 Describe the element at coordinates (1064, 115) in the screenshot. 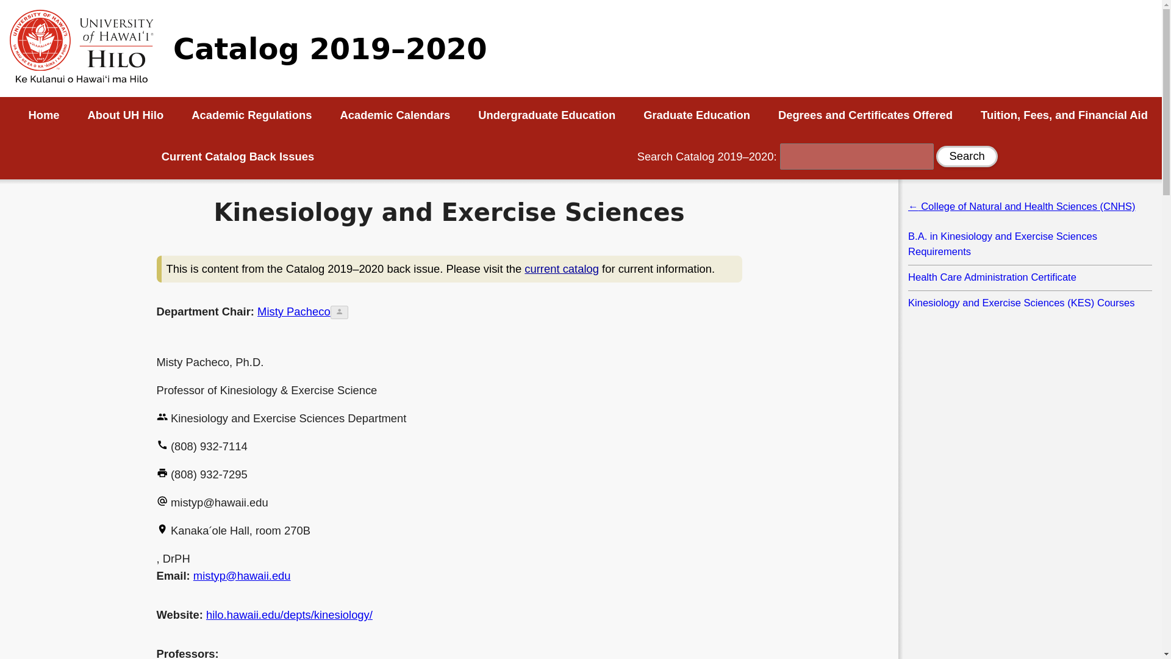

I see `Tuition, Fees, and Financial Aid` at that location.